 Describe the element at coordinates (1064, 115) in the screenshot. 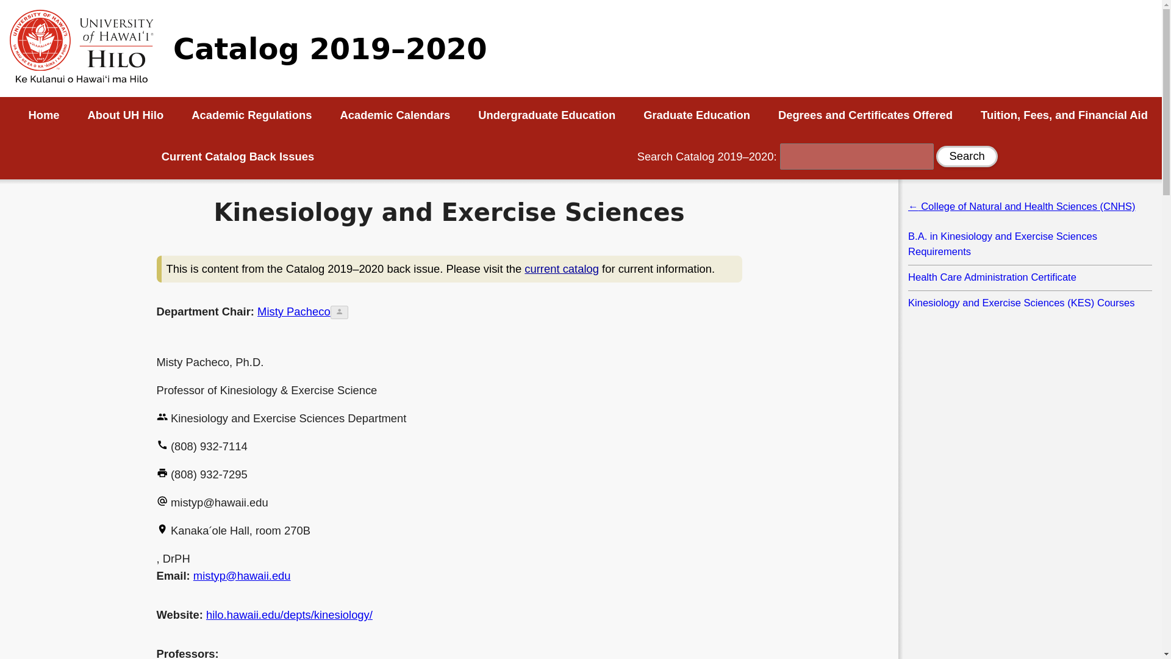

I see `Tuition, Fees, and Financial Aid` at that location.